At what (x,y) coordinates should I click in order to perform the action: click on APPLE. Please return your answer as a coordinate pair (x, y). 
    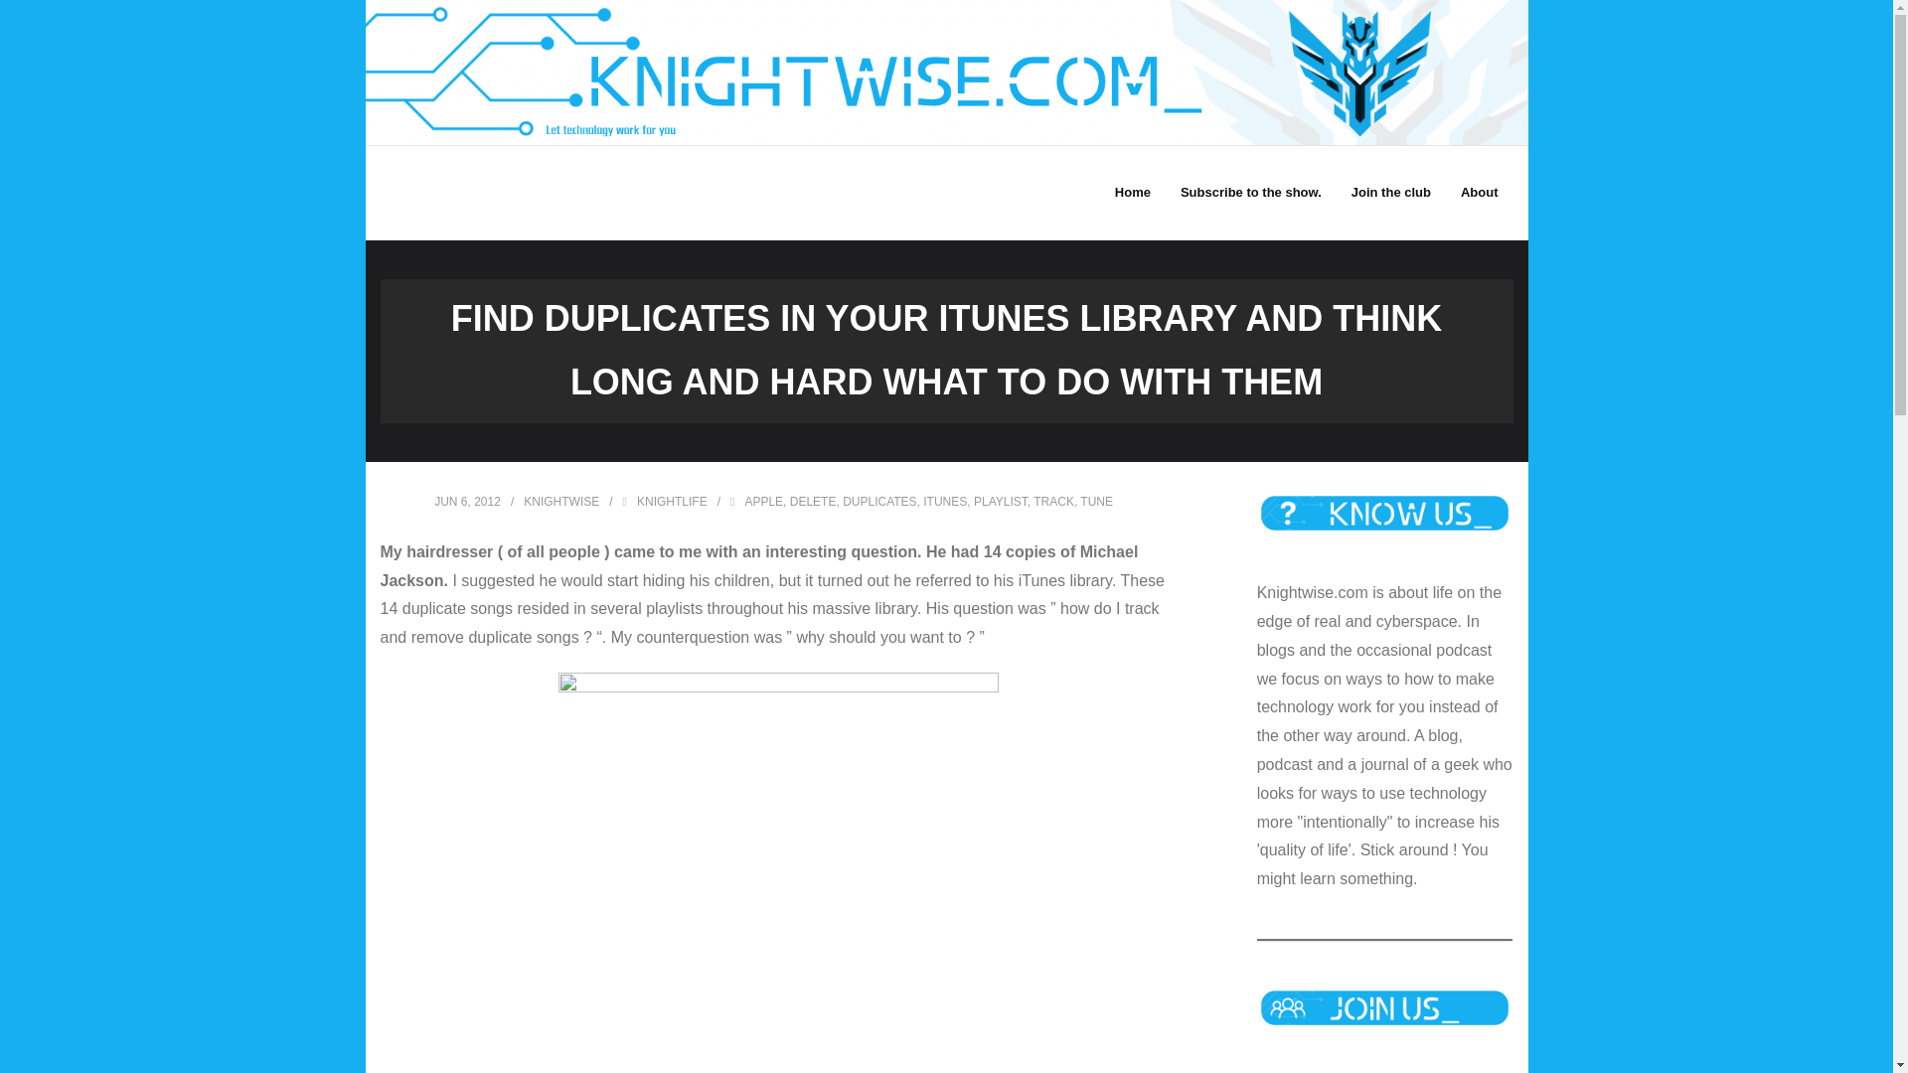
    Looking at the image, I should click on (763, 501).